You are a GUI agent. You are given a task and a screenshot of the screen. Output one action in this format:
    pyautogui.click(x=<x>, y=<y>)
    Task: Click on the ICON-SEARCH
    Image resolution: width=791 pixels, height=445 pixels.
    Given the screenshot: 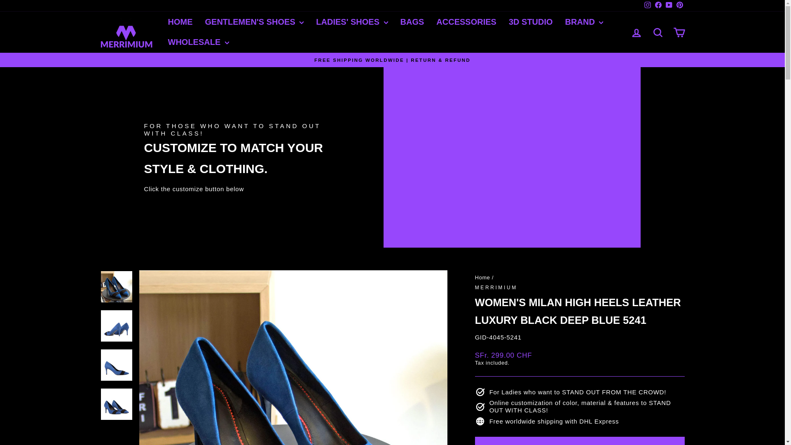 What is the action you would take?
    pyautogui.click(x=658, y=32)
    